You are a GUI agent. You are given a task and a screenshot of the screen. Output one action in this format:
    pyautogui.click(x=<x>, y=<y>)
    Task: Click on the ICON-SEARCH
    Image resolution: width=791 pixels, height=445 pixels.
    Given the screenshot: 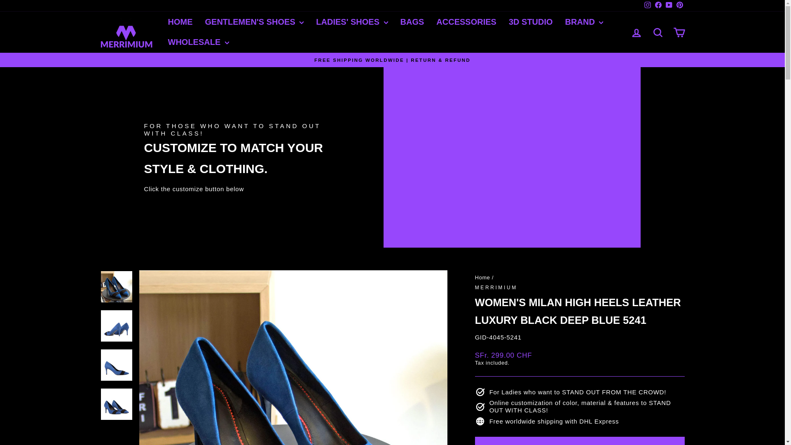 What is the action you would take?
    pyautogui.click(x=658, y=32)
    